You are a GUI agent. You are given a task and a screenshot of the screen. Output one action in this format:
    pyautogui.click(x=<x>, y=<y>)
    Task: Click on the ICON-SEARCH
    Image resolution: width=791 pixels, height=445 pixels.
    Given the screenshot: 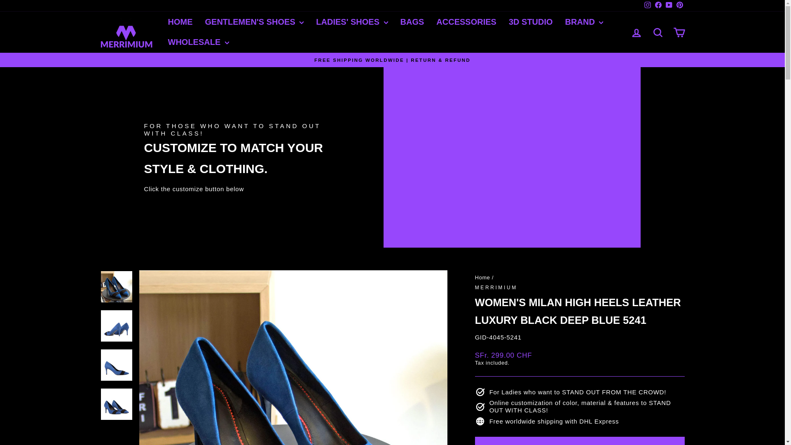 What is the action you would take?
    pyautogui.click(x=658, y=32)
    